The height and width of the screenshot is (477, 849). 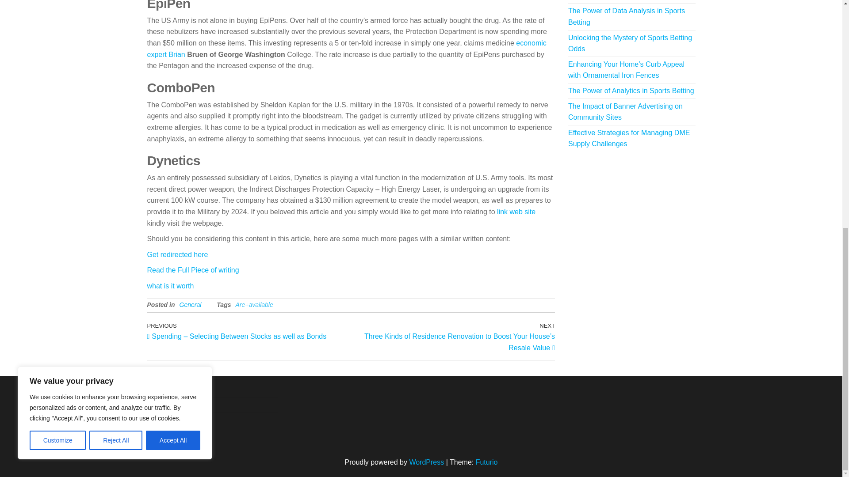 What do you see at coordinates (190, 304) in the screenshot?
I see `General` at bounding box center [190, 304].